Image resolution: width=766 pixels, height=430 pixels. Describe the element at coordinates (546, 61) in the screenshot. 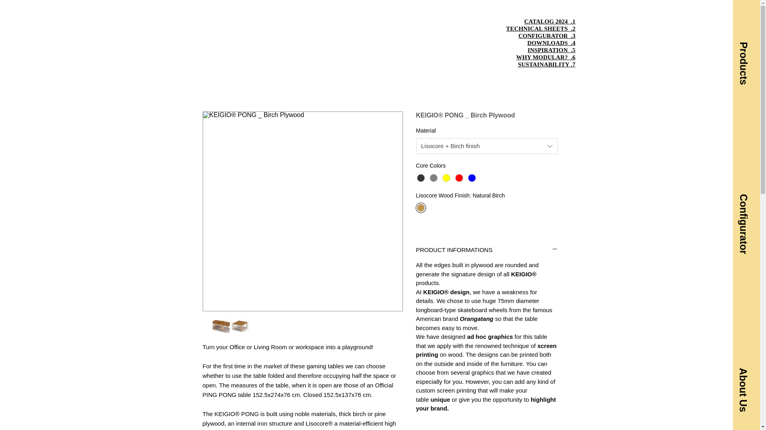

I see `DOWNLOADS  .4` at that location.